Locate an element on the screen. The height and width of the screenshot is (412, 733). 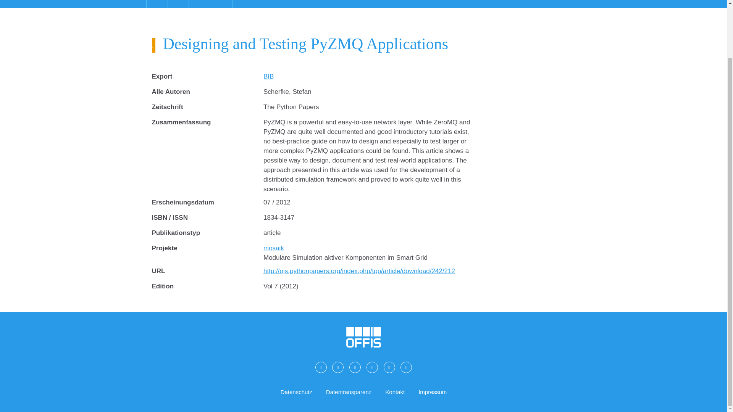
Datenschutz is located at coordinates (296, 392).